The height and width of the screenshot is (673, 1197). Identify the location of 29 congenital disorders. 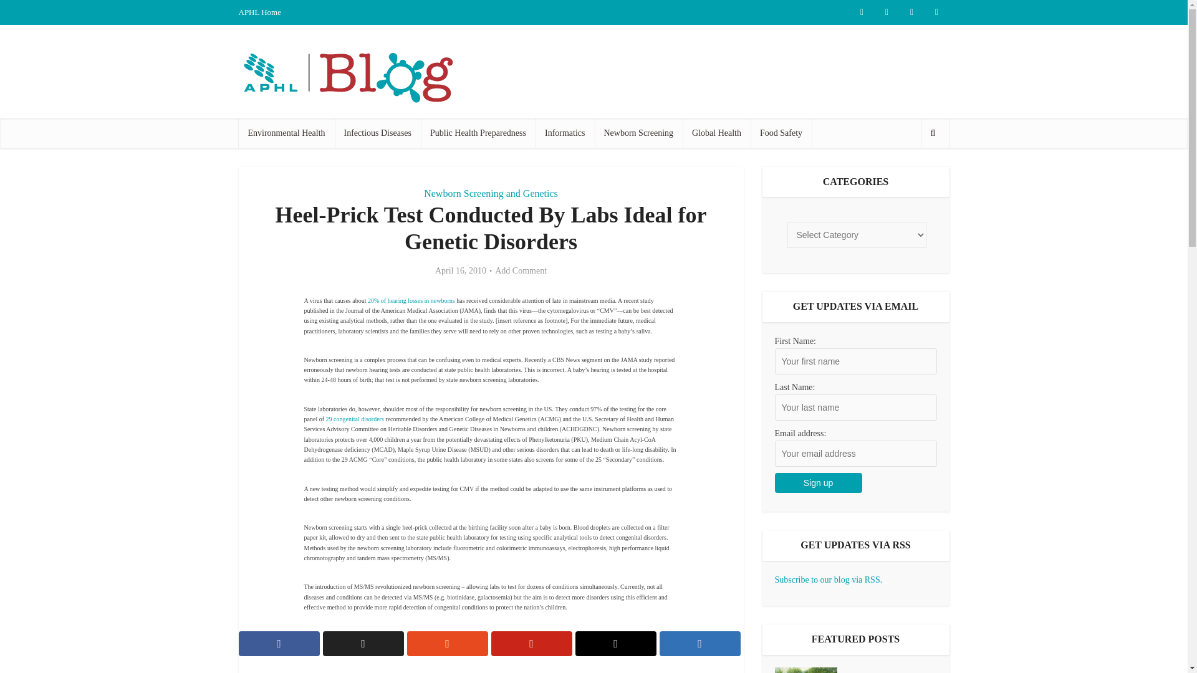
(354, 419).